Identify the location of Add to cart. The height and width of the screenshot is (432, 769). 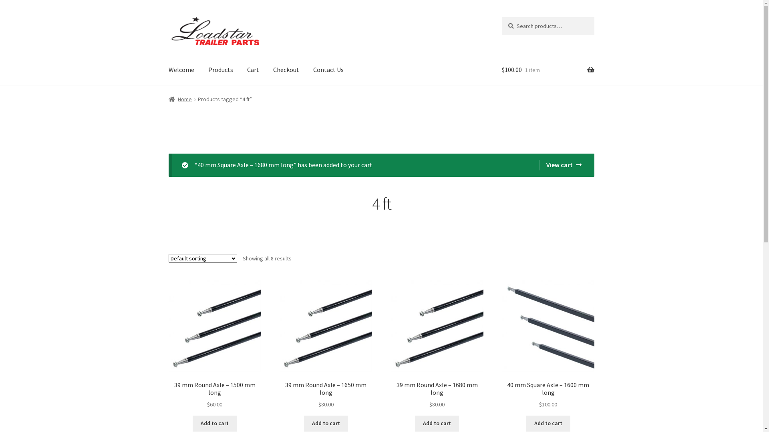
(326, 424).